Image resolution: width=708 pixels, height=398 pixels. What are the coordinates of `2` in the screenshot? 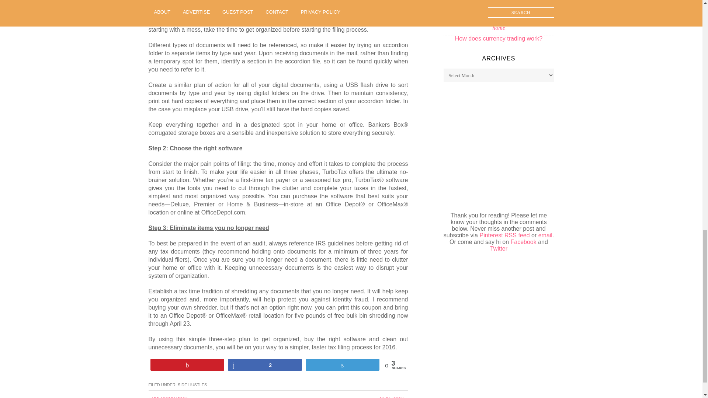 It's located at (265, 365).